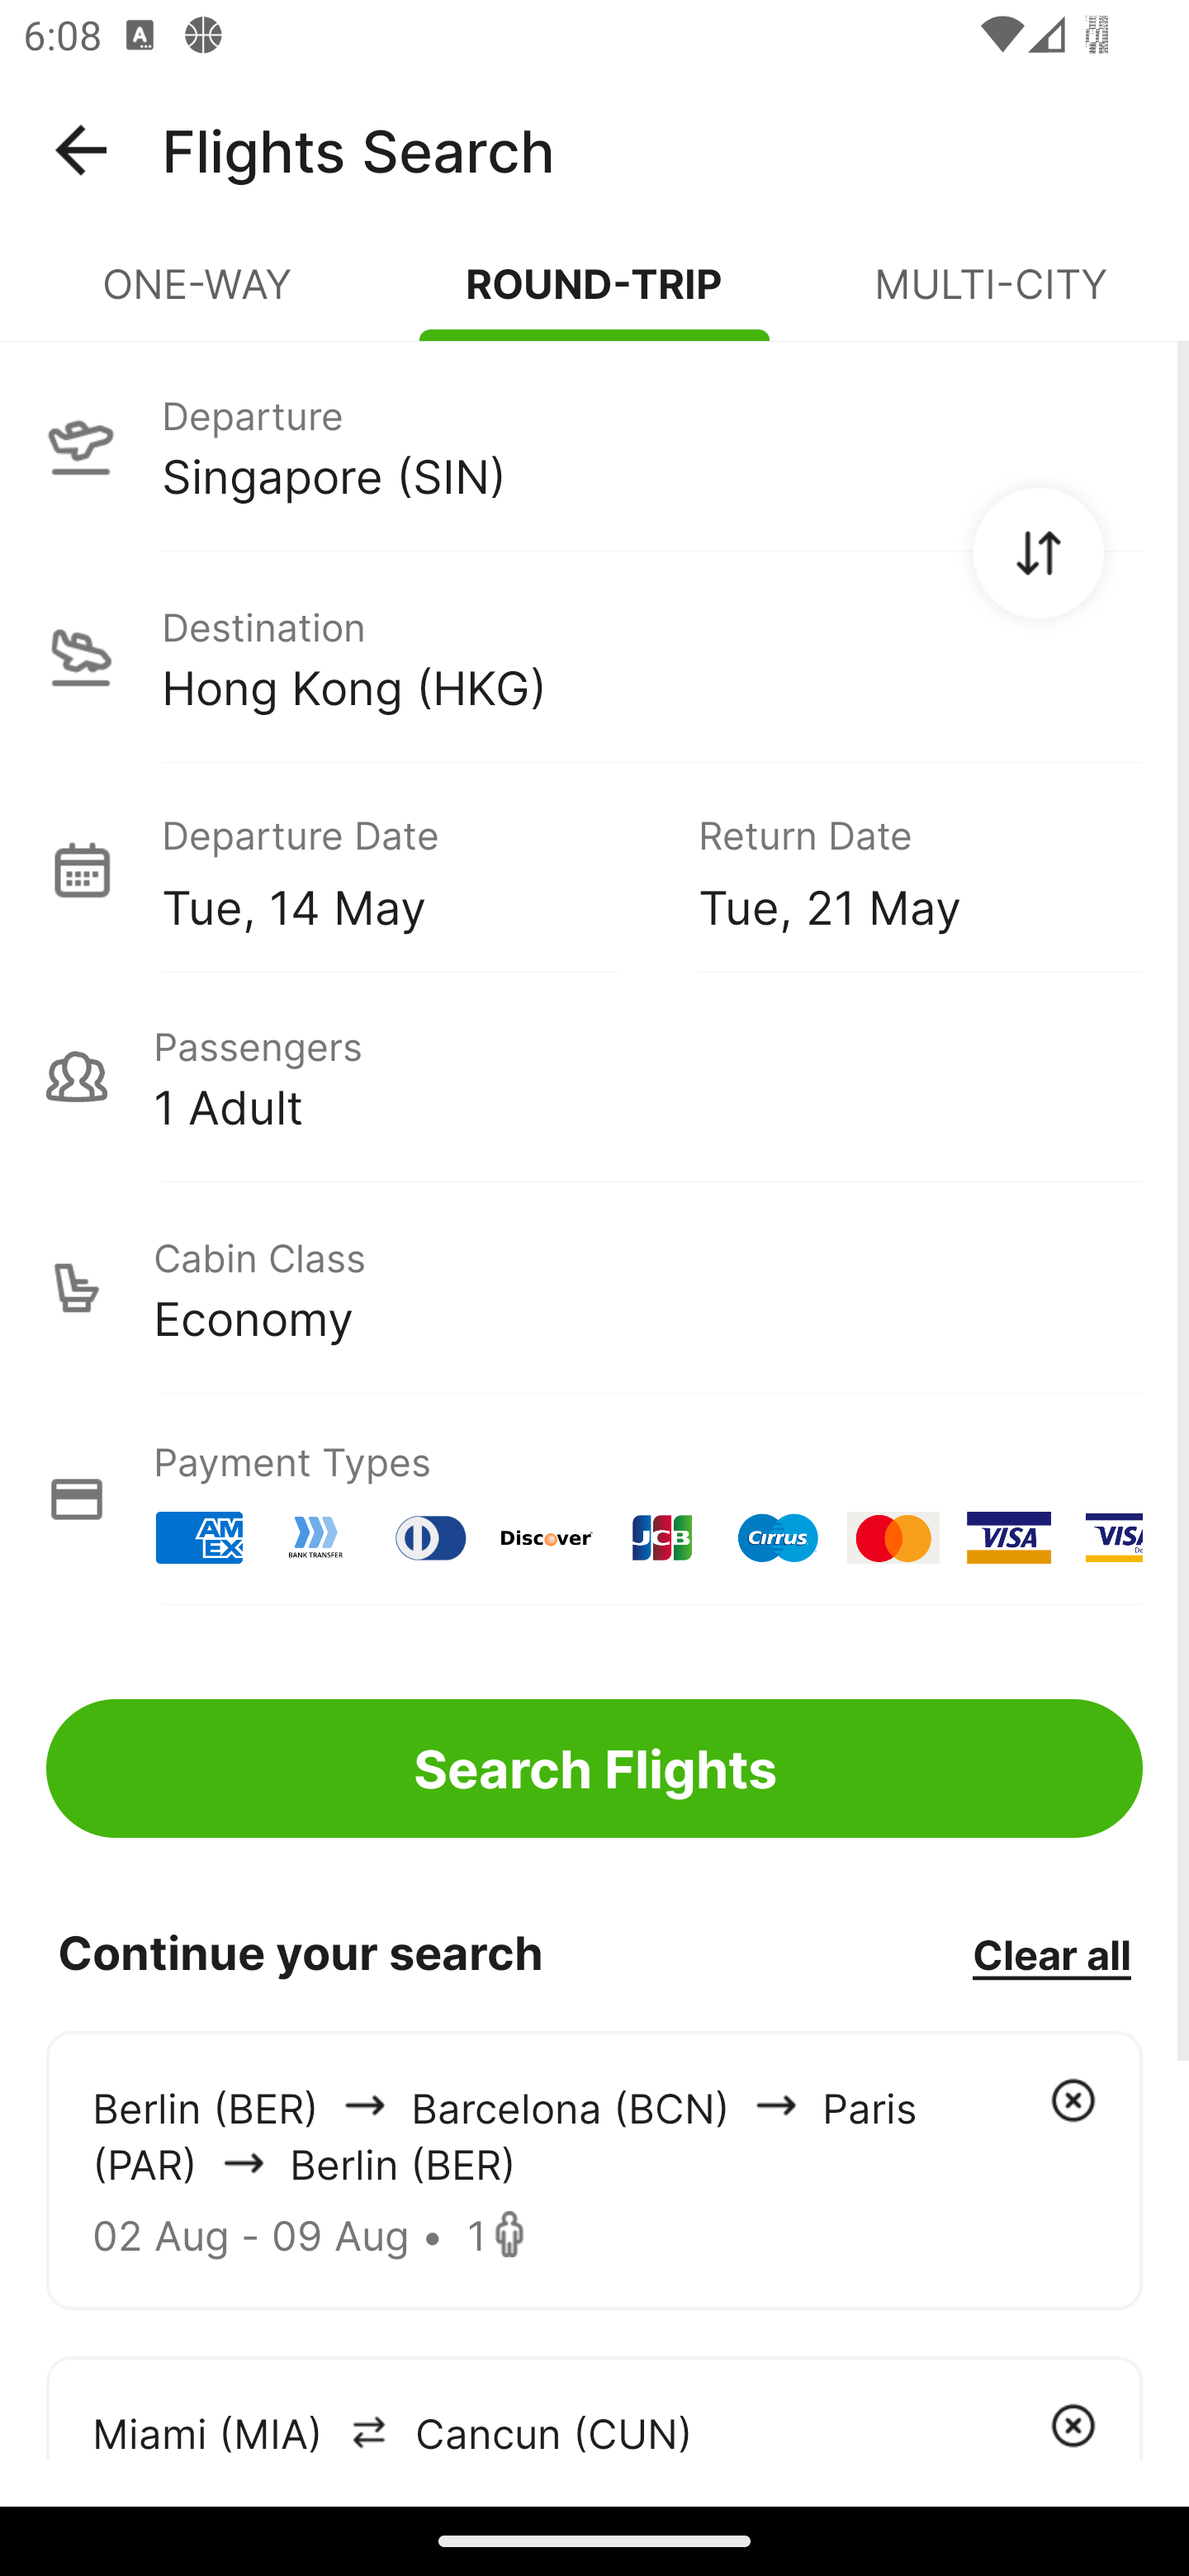 This screenshot has width=1189, height=2576. Describe the element at coordinates (198, 297) in the screenshot. I see `ONE-WAY` at that location.